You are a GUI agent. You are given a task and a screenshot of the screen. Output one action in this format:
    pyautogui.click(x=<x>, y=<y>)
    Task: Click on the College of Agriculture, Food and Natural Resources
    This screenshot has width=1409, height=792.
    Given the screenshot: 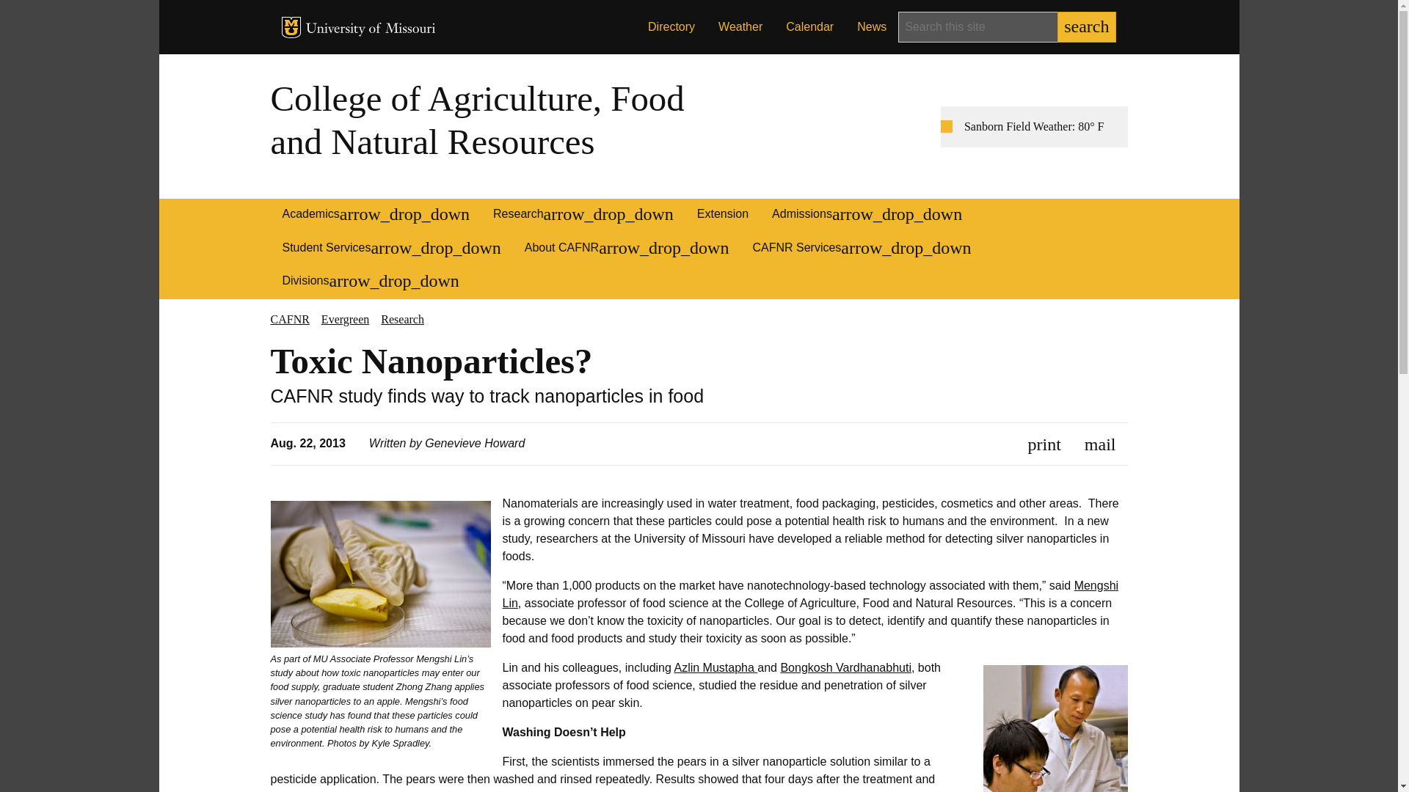 What is the action you would take?
    pyautogui.click(x=477, y=120)
    